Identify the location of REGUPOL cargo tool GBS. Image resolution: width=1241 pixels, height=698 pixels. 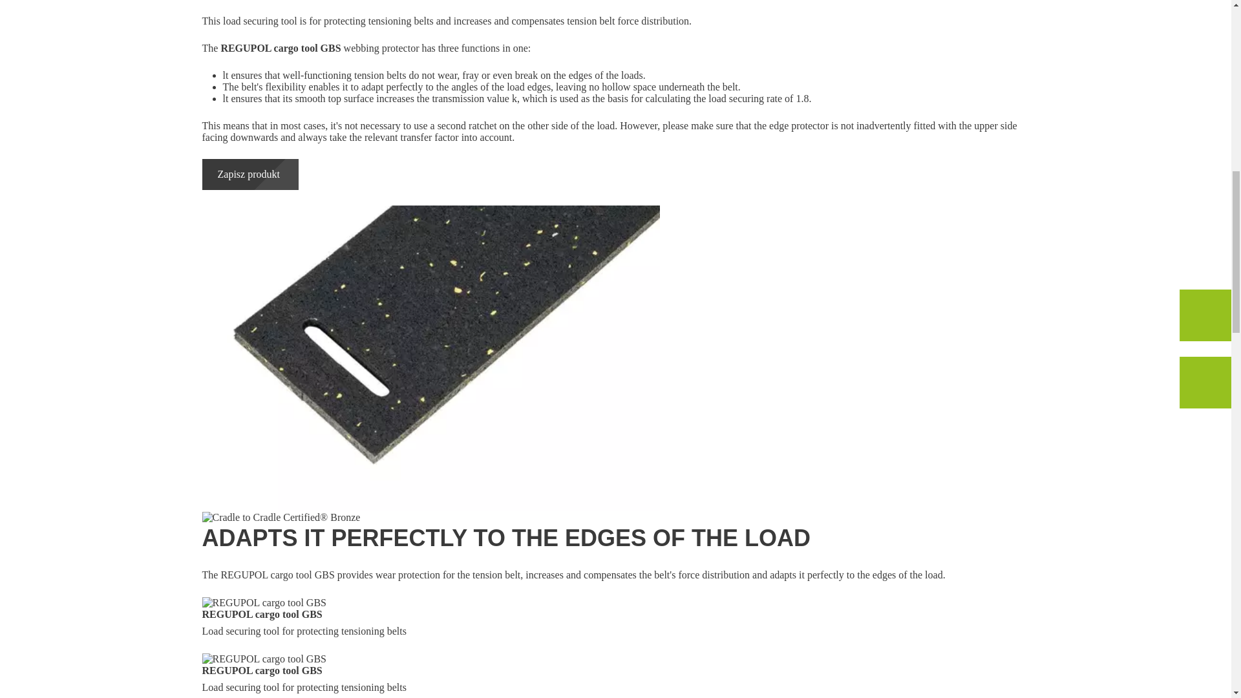
(263, 659).